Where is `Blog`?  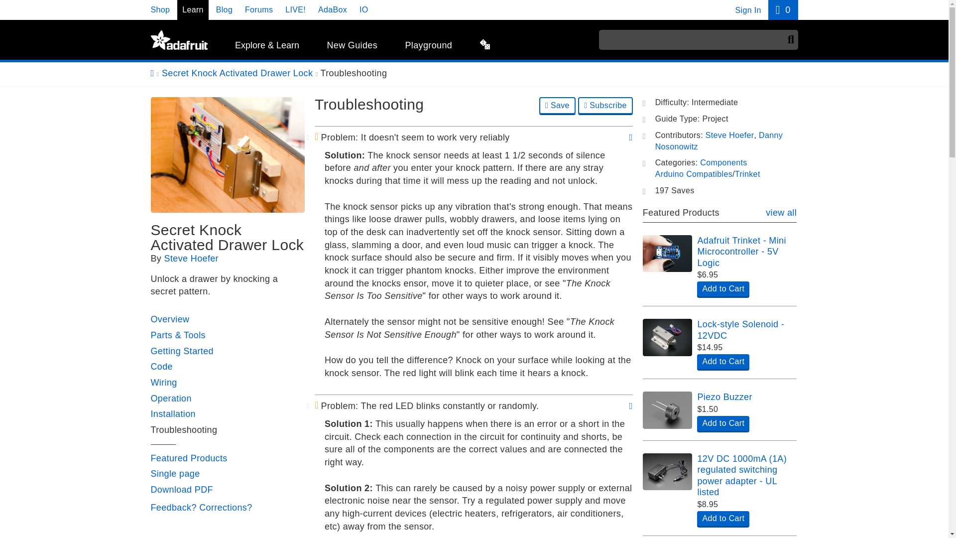 Blog is located at coordinates (224, 9).